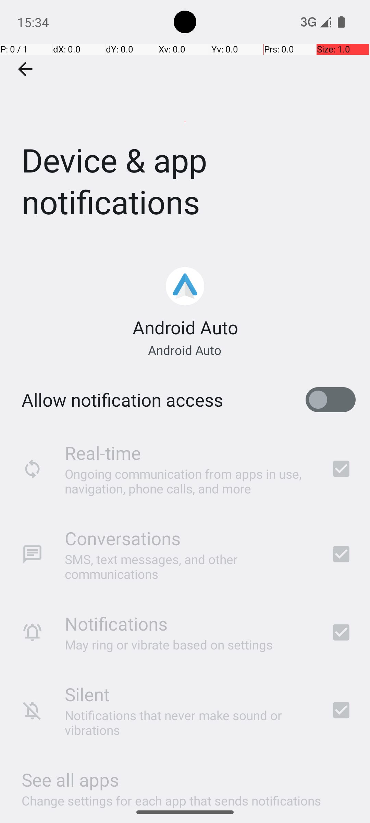  Describe the element at coordinates (188, 481) in the screenshot. I see `Ongoing communication from apps in use, navigation, phone calls, and more` at that location.